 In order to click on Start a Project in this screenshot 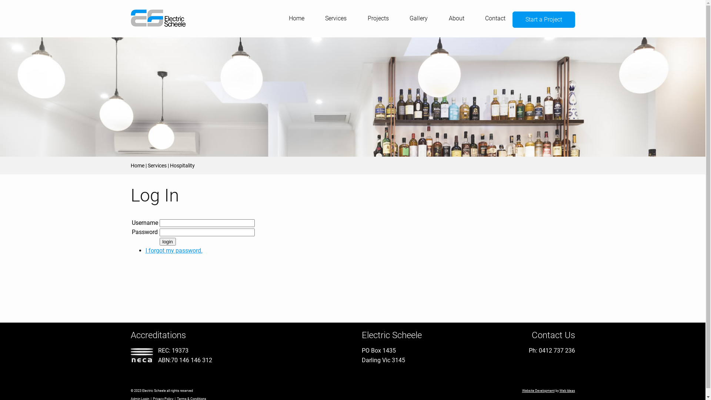, I will do `click(544, 20)`.